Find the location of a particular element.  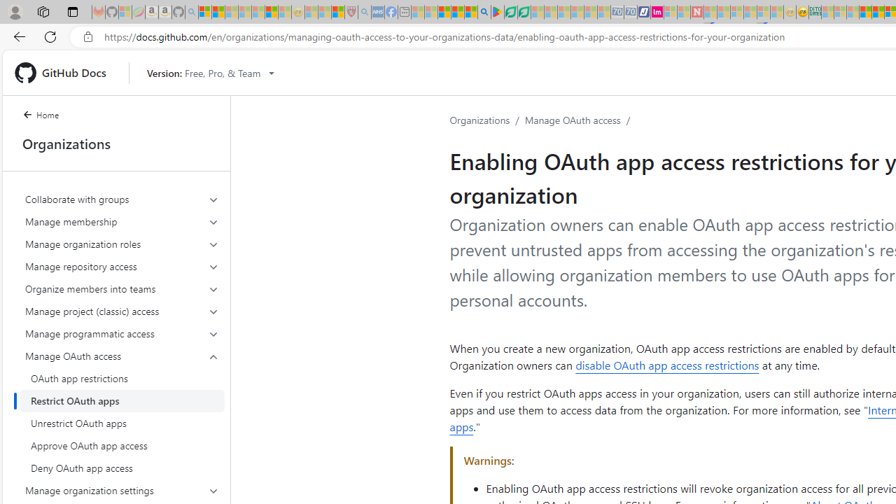

Recipes - MSN - Sleeping is located at coordinates (311, 13).